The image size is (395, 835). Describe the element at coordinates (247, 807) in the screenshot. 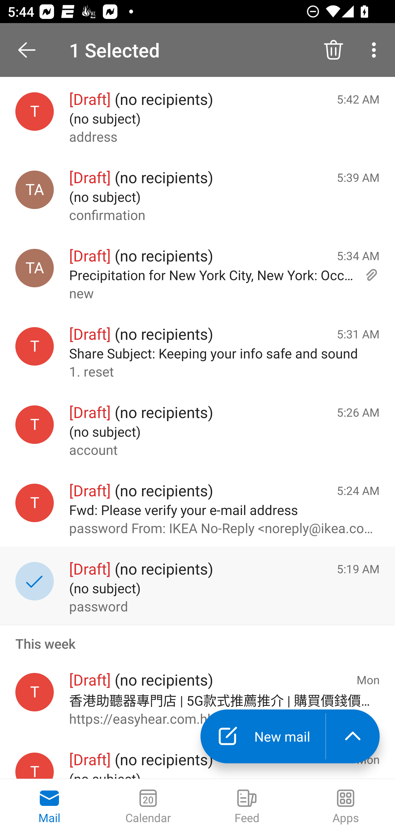

I see `Feed` at that location.